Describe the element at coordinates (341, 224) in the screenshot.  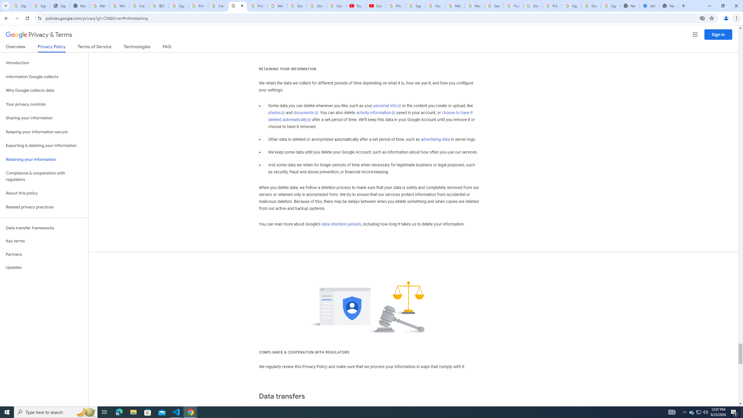
I see `data retention periods` at that location.